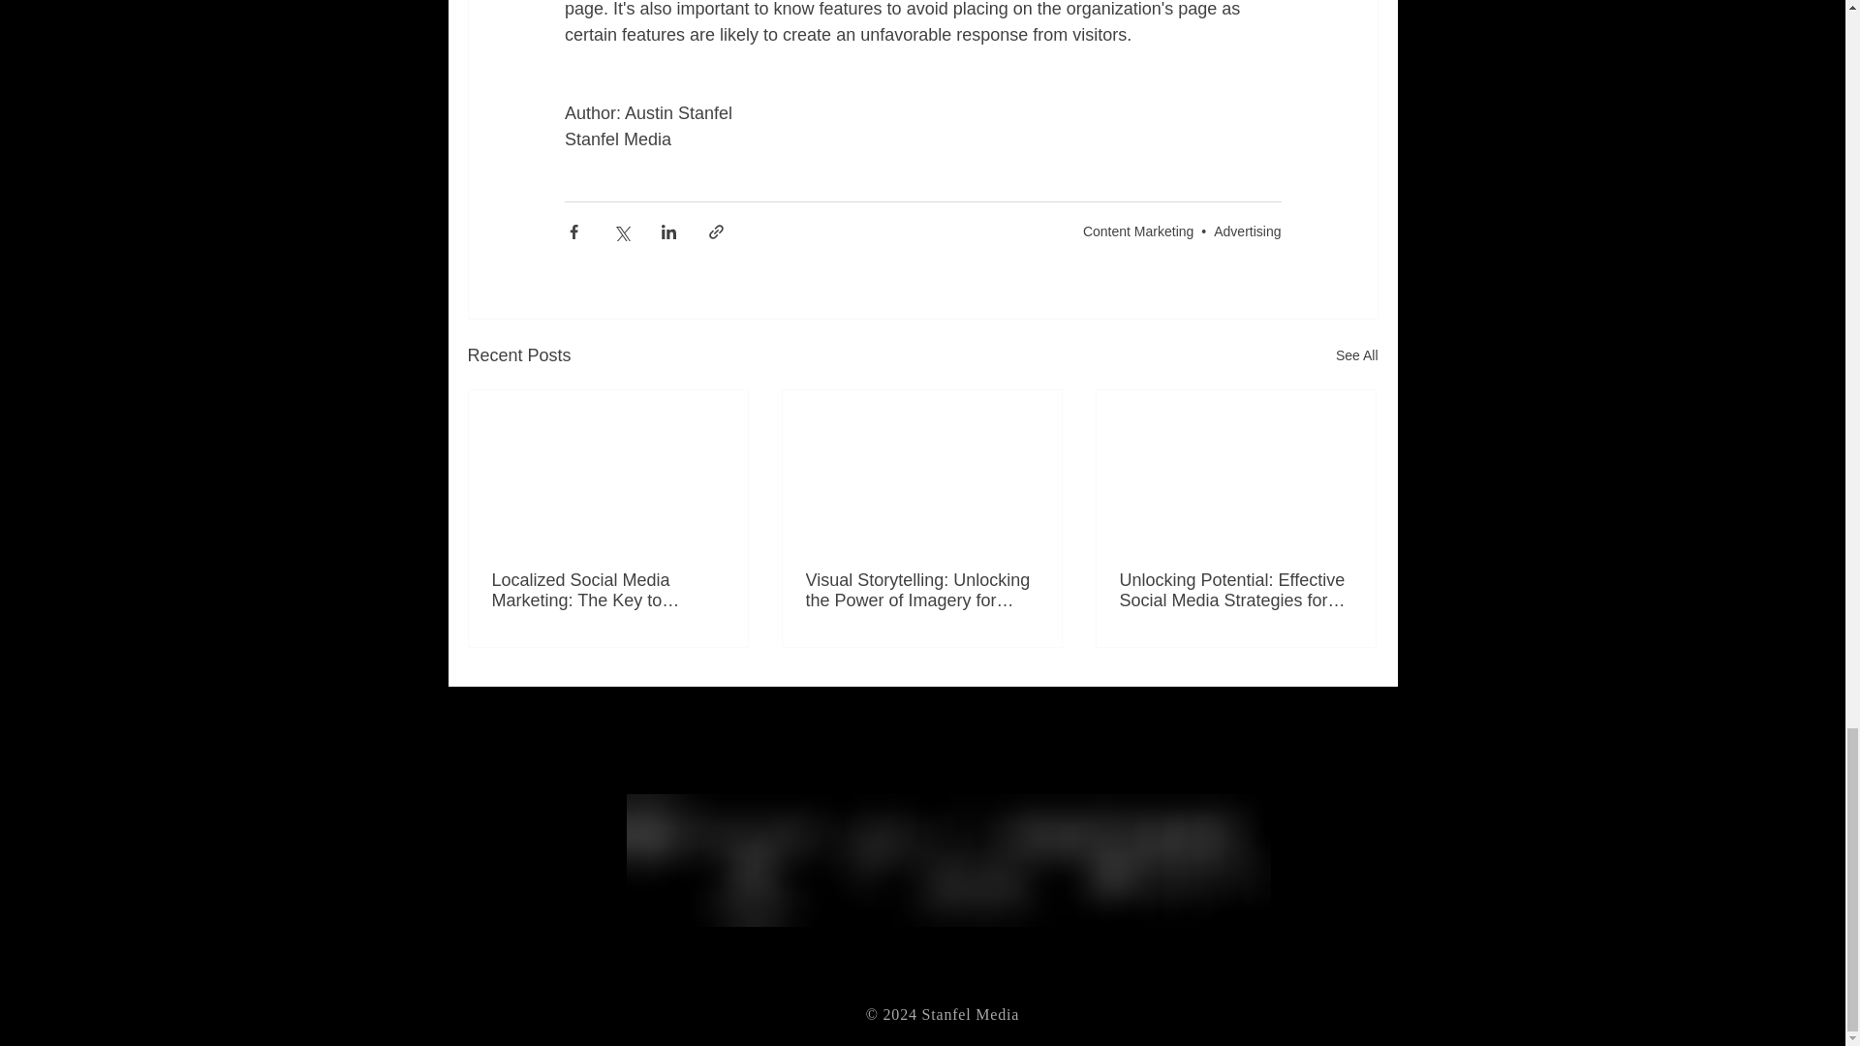  Describe the element at coordinates (1356, 356) in the screenshot. I see `See All` at that location.